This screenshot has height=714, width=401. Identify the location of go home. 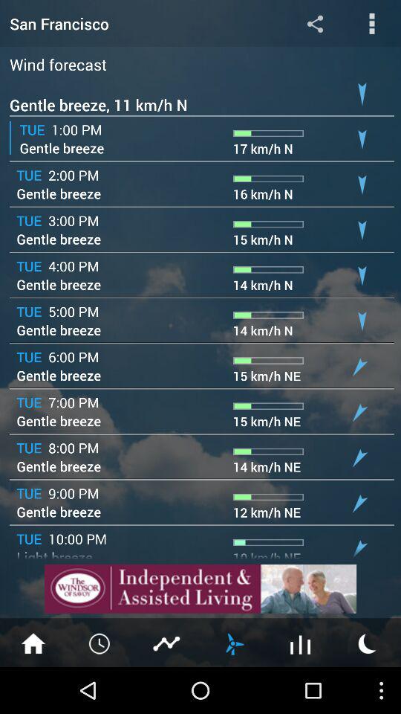
(33, 643).